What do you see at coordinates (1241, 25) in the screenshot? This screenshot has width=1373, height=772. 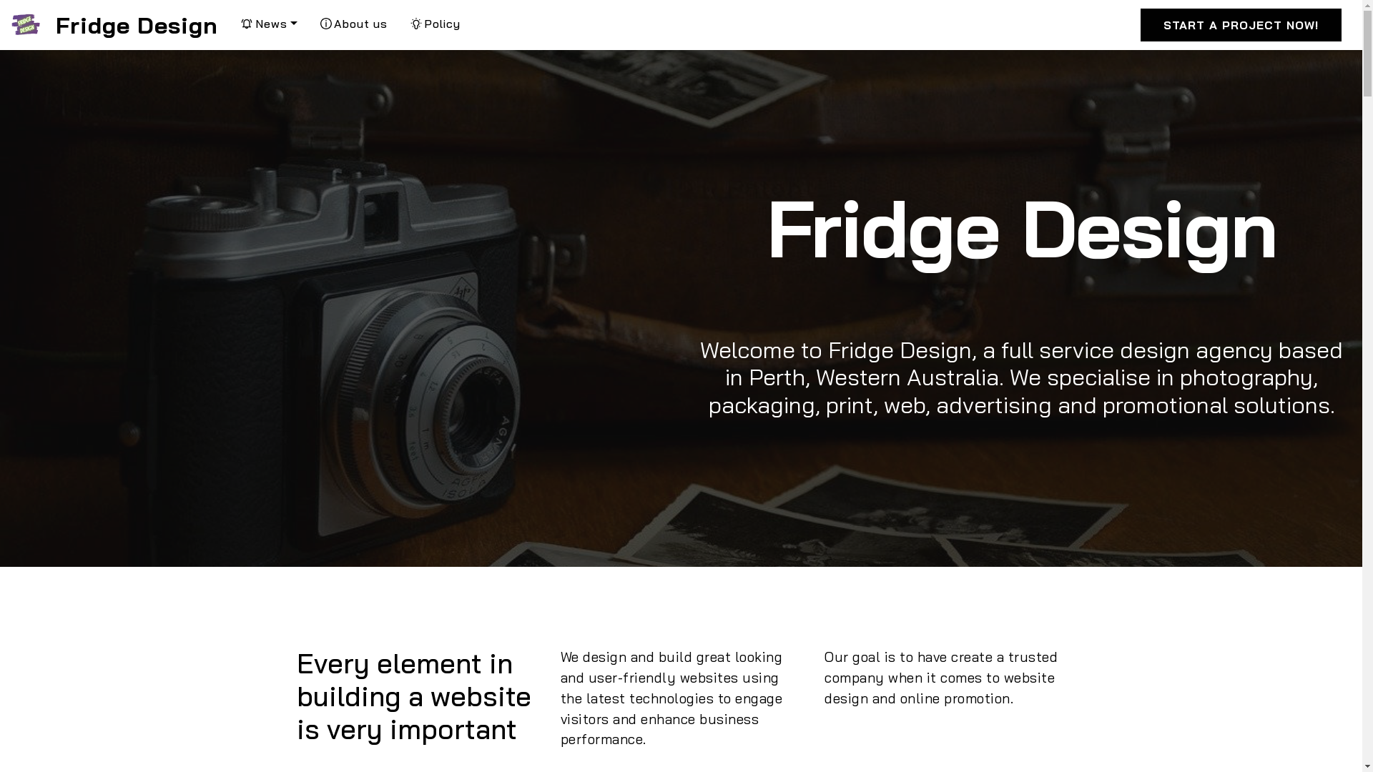 I see `START A PROJECT NOW!` at bounding box center [1241, 25].